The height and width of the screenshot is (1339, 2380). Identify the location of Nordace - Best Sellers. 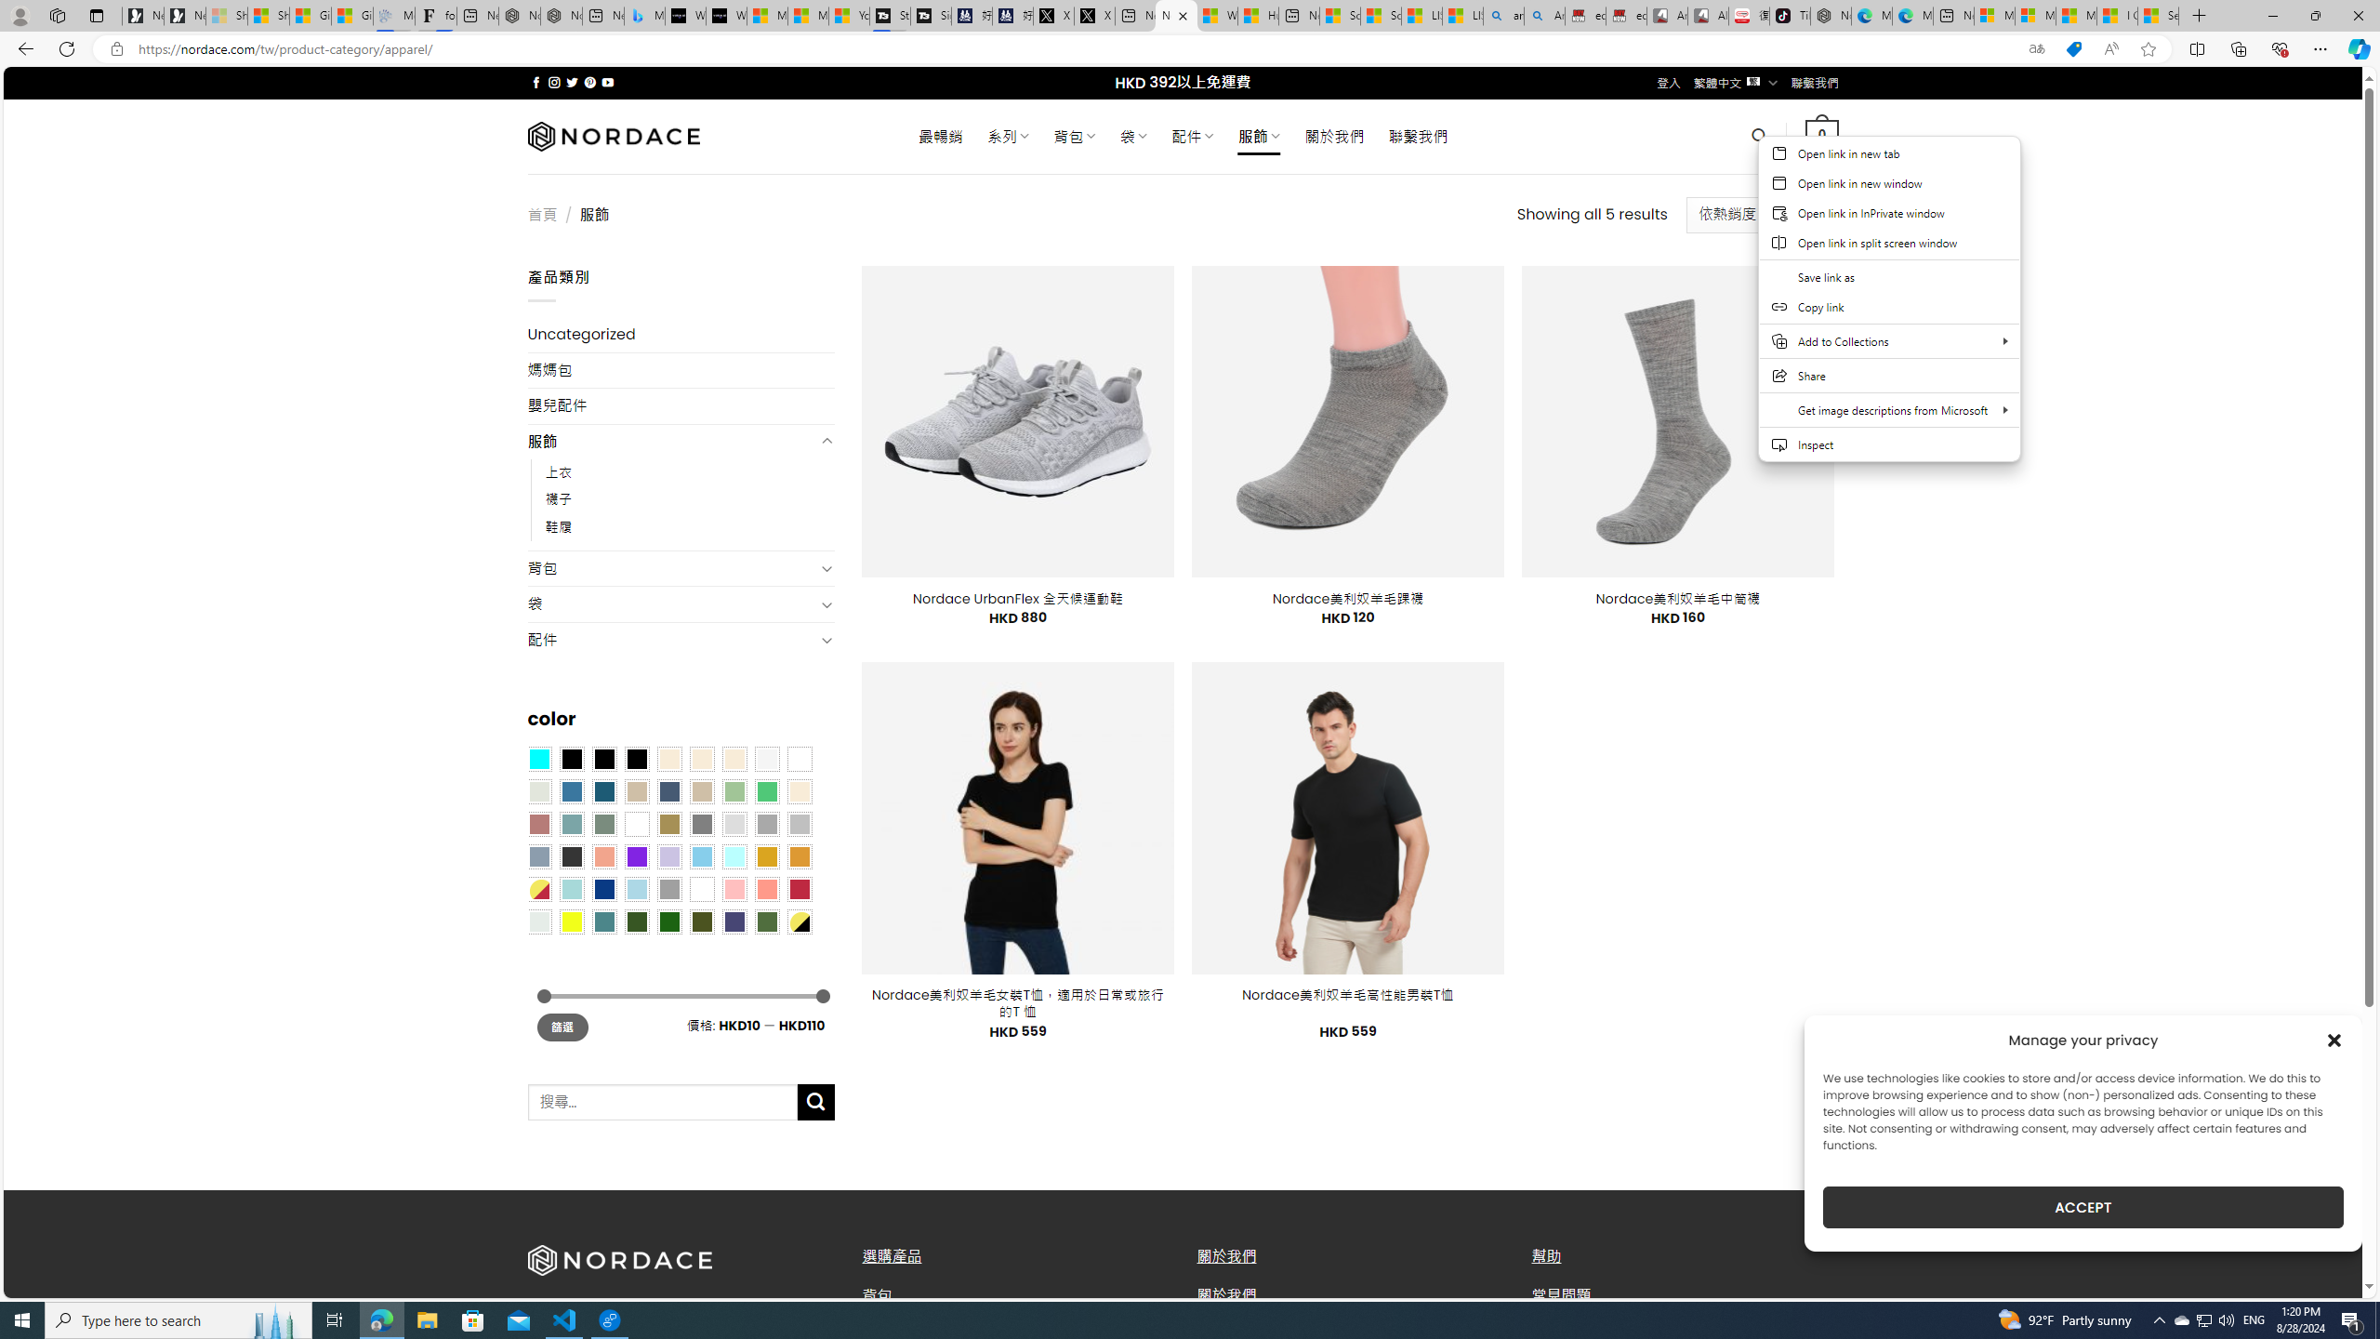
(1830, 16).